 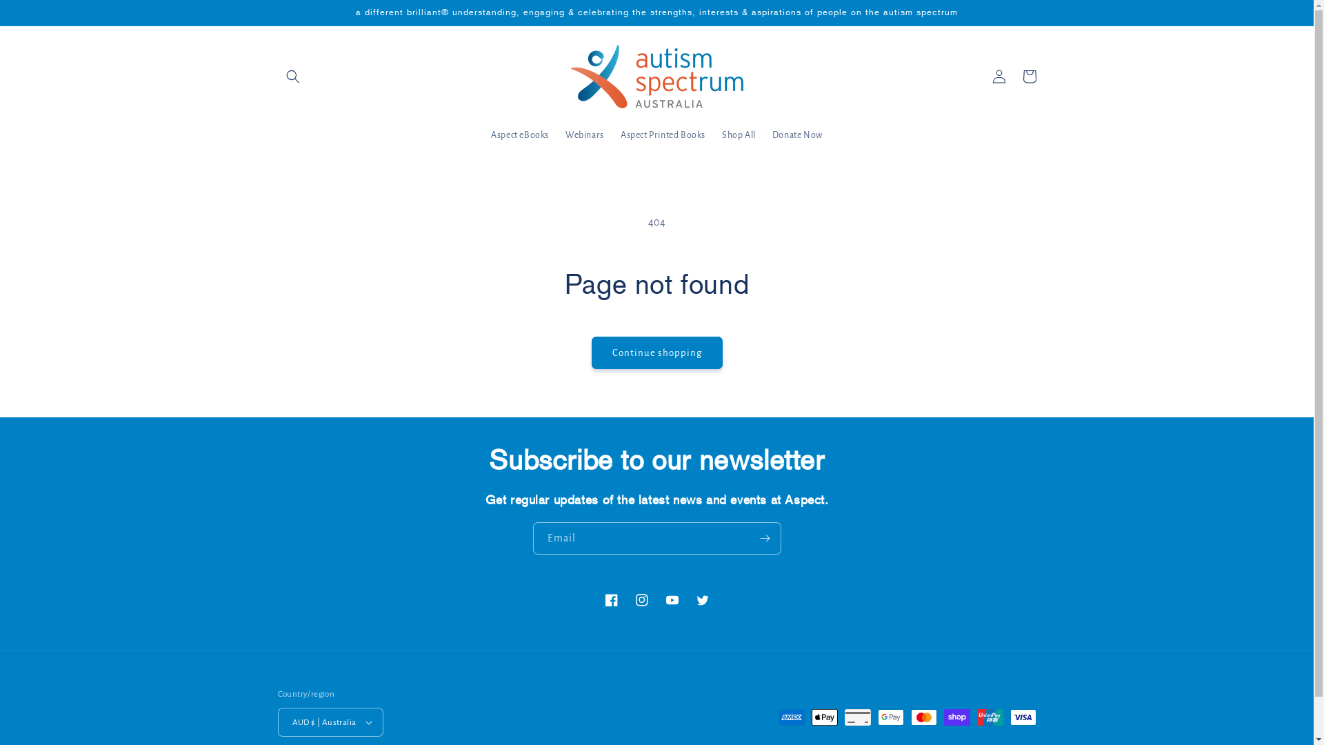 I want to click on Log in, so click(x=999, y=77).